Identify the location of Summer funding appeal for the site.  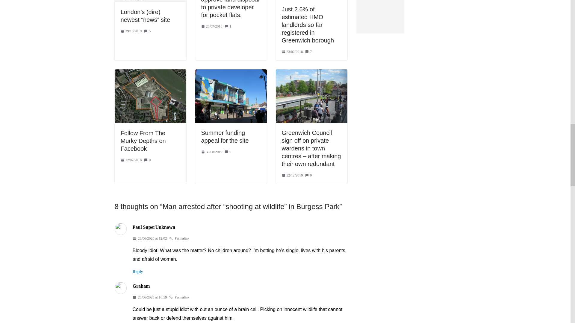
(225, 136).